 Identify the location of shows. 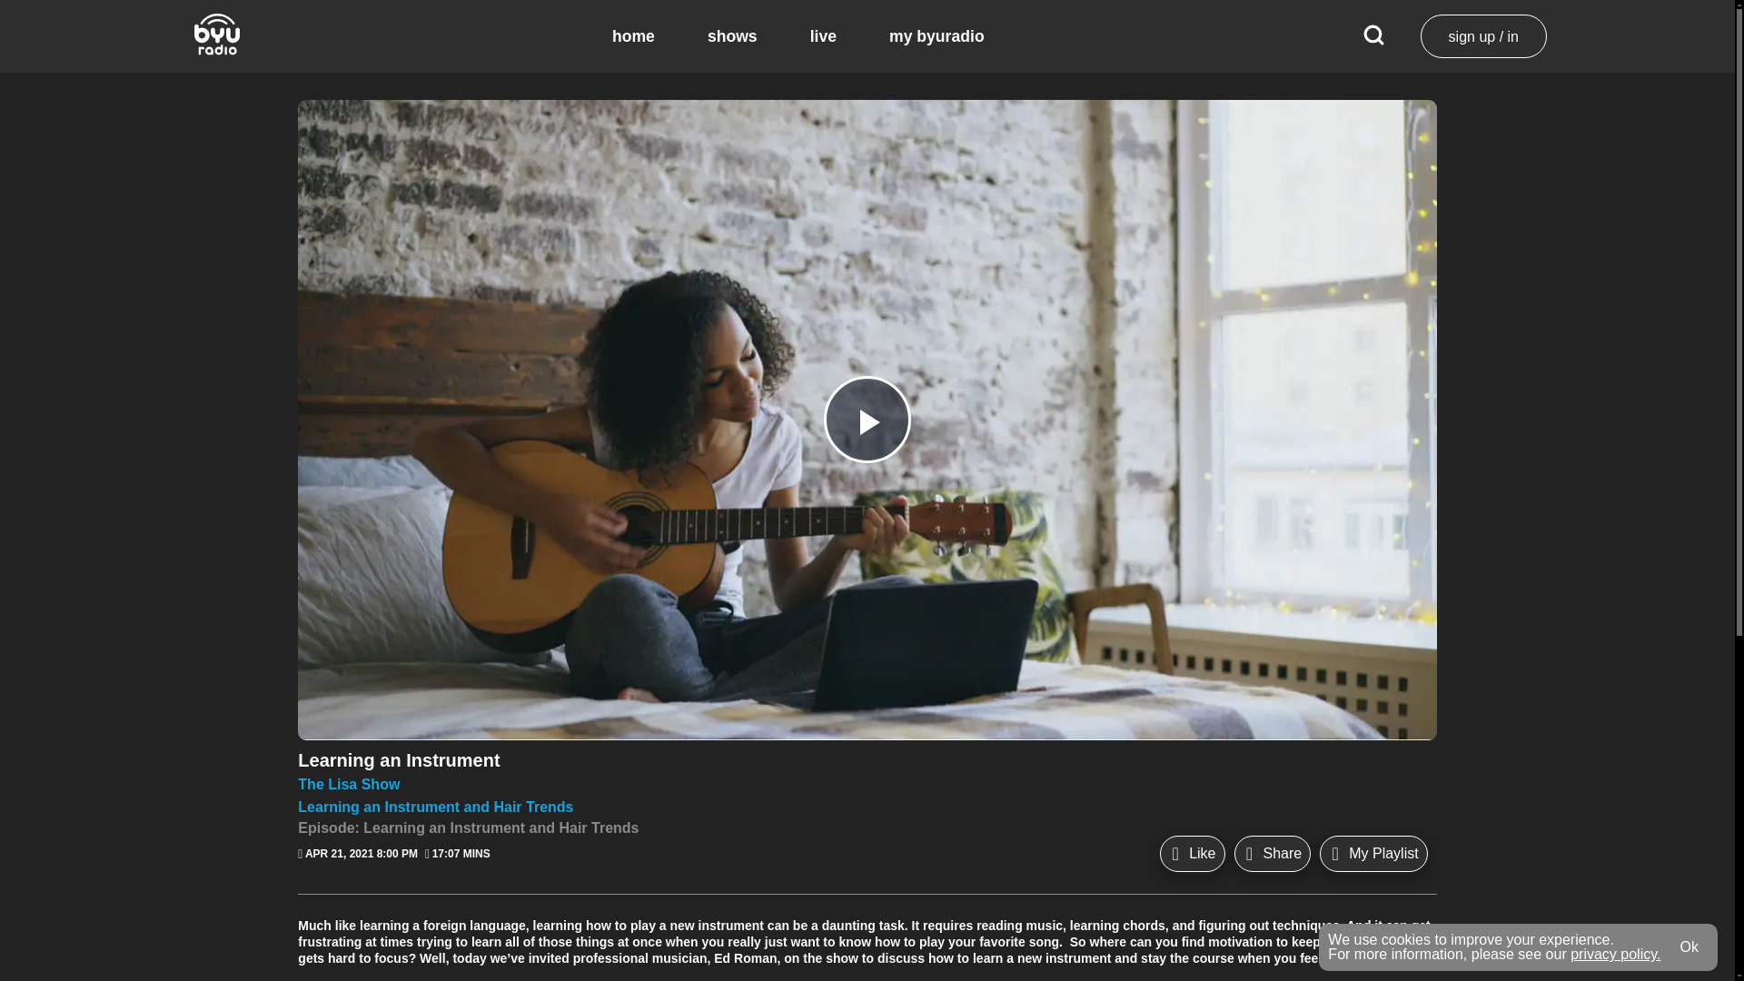
(732, 36).